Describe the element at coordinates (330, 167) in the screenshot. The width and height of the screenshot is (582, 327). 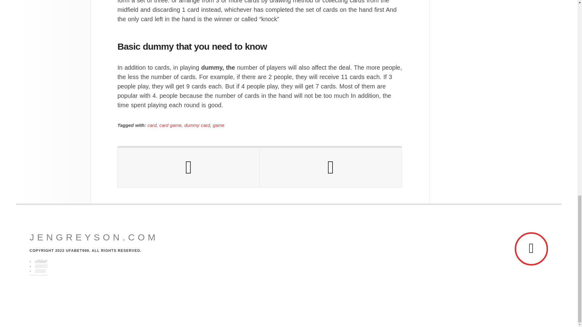
I see `Next Post` at that location.